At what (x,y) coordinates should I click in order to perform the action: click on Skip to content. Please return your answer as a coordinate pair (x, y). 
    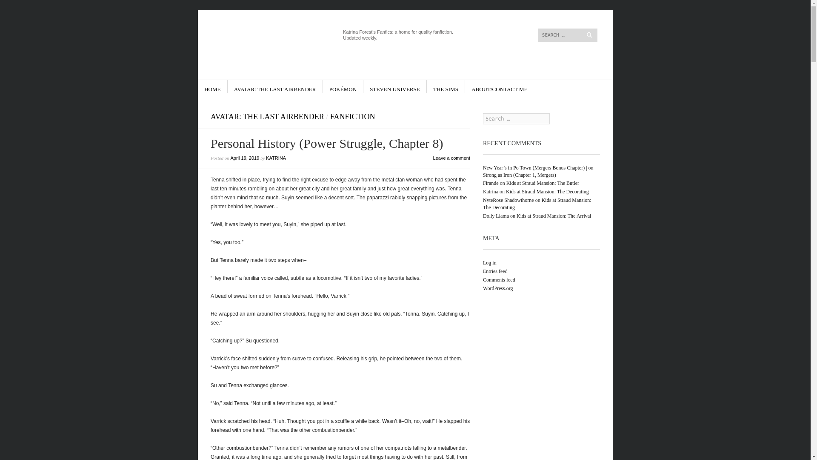
    Looking at the image, I should click on (228, 86).